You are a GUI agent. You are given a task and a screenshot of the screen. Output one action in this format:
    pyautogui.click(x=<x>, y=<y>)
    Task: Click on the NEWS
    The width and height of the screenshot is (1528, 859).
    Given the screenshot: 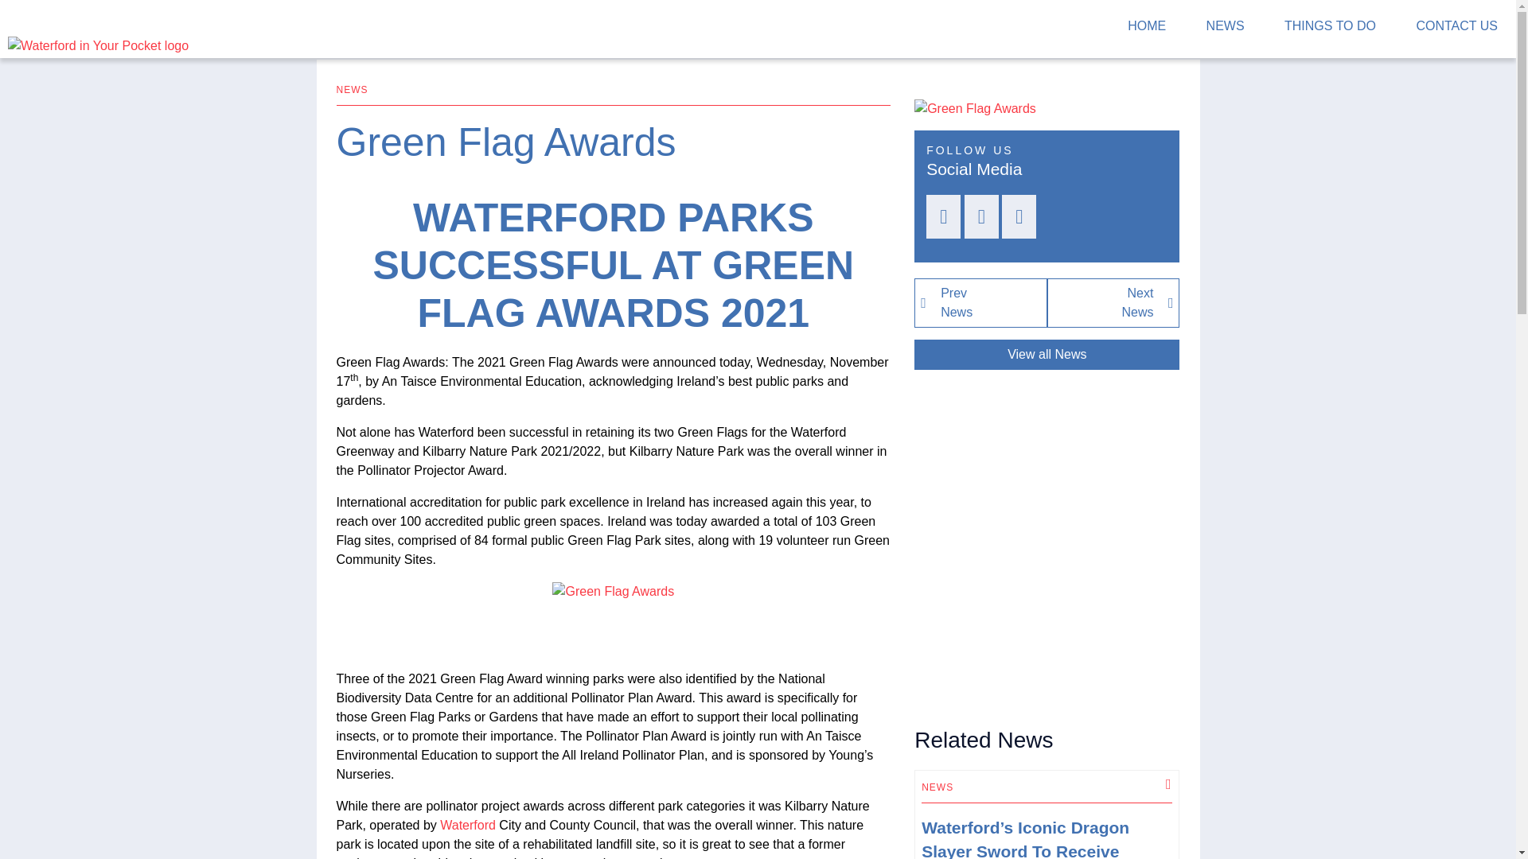 What is the action you would take?
    pyautogui.click(x=937, y=787)
    